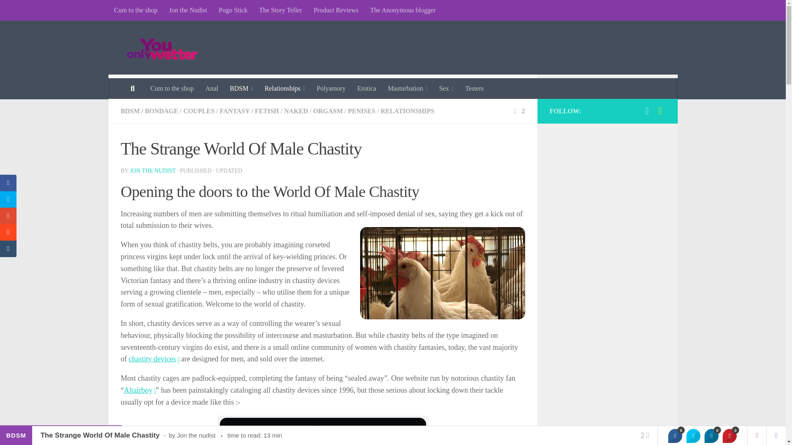 This screenshot has height=445, width=792. Describe the element at coordinates (212, 88) in the screenshot. I see `Anal` at that location.